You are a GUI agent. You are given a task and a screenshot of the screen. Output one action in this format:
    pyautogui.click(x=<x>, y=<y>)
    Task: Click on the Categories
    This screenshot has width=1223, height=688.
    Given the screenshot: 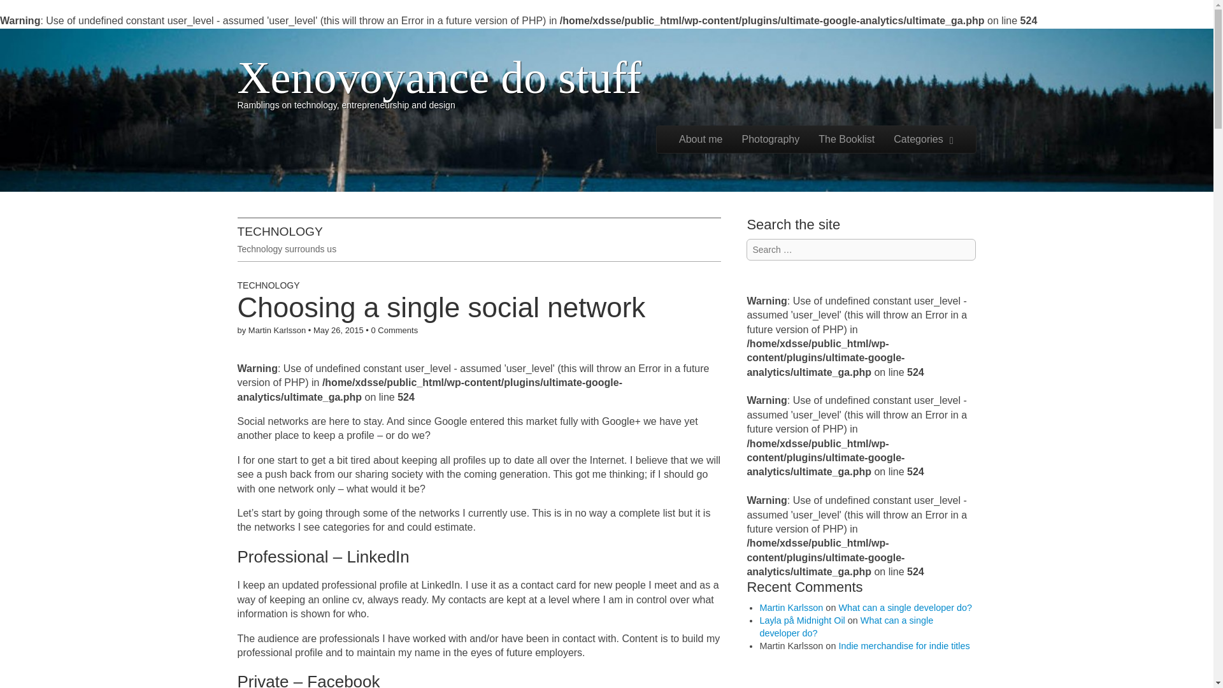 What is the action you would take?
    pyautogui.click(x=924, y=139)
    